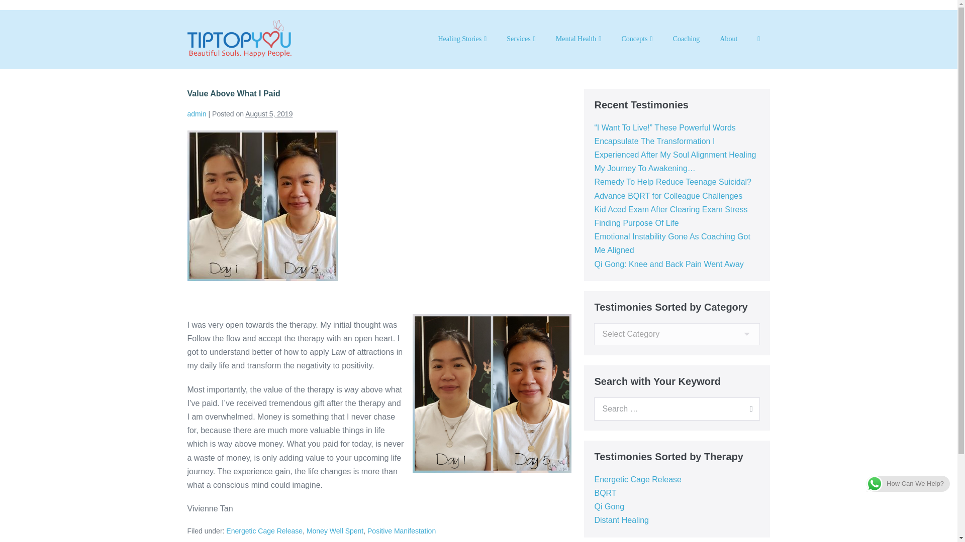 This screenshot has width=965, height=542. Describe the element at coordinates (728, 39) in the screenshot. I see `About` at that location.